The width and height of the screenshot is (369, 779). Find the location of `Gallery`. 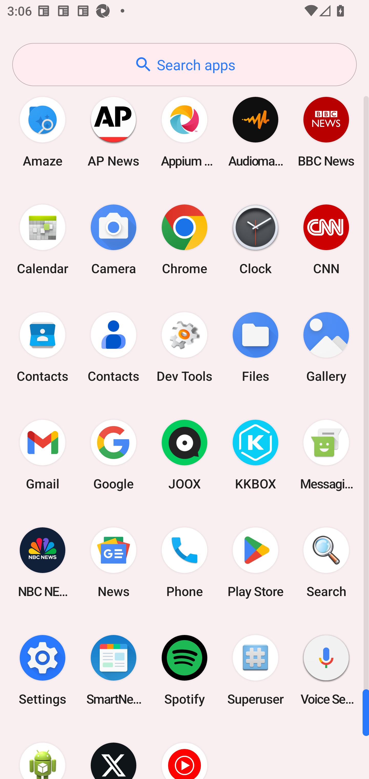

Gallery is located at coordinates (326, 347).